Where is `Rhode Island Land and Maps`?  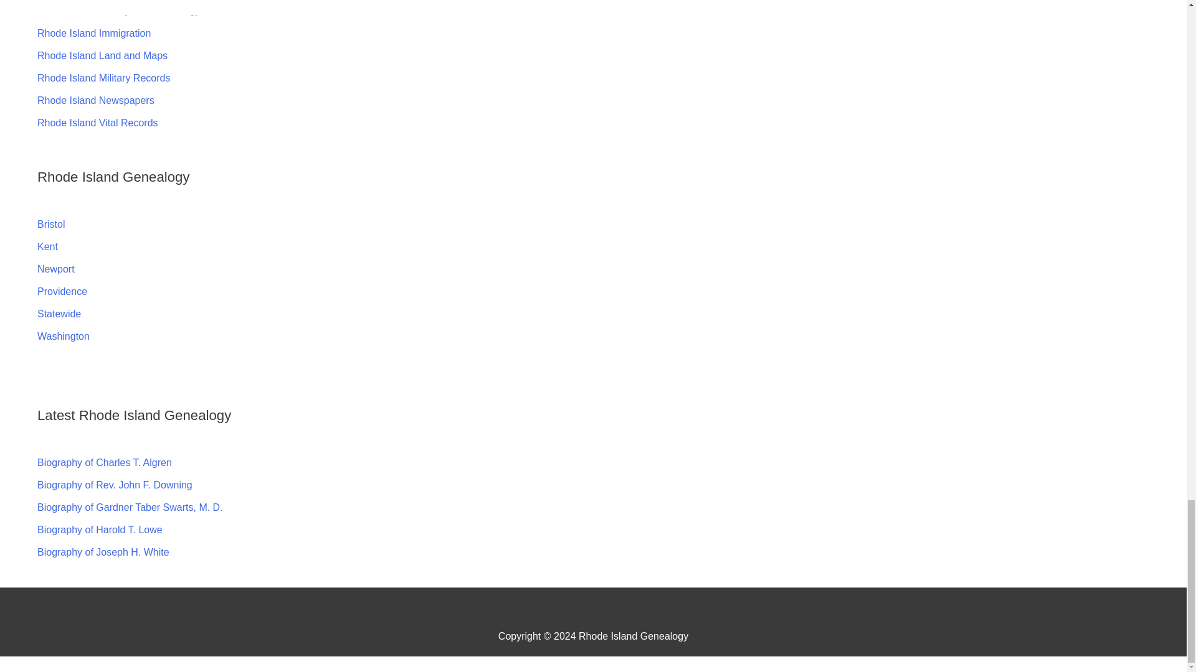 Rhode Island Land and Maps is located at coordinates (102, 56).